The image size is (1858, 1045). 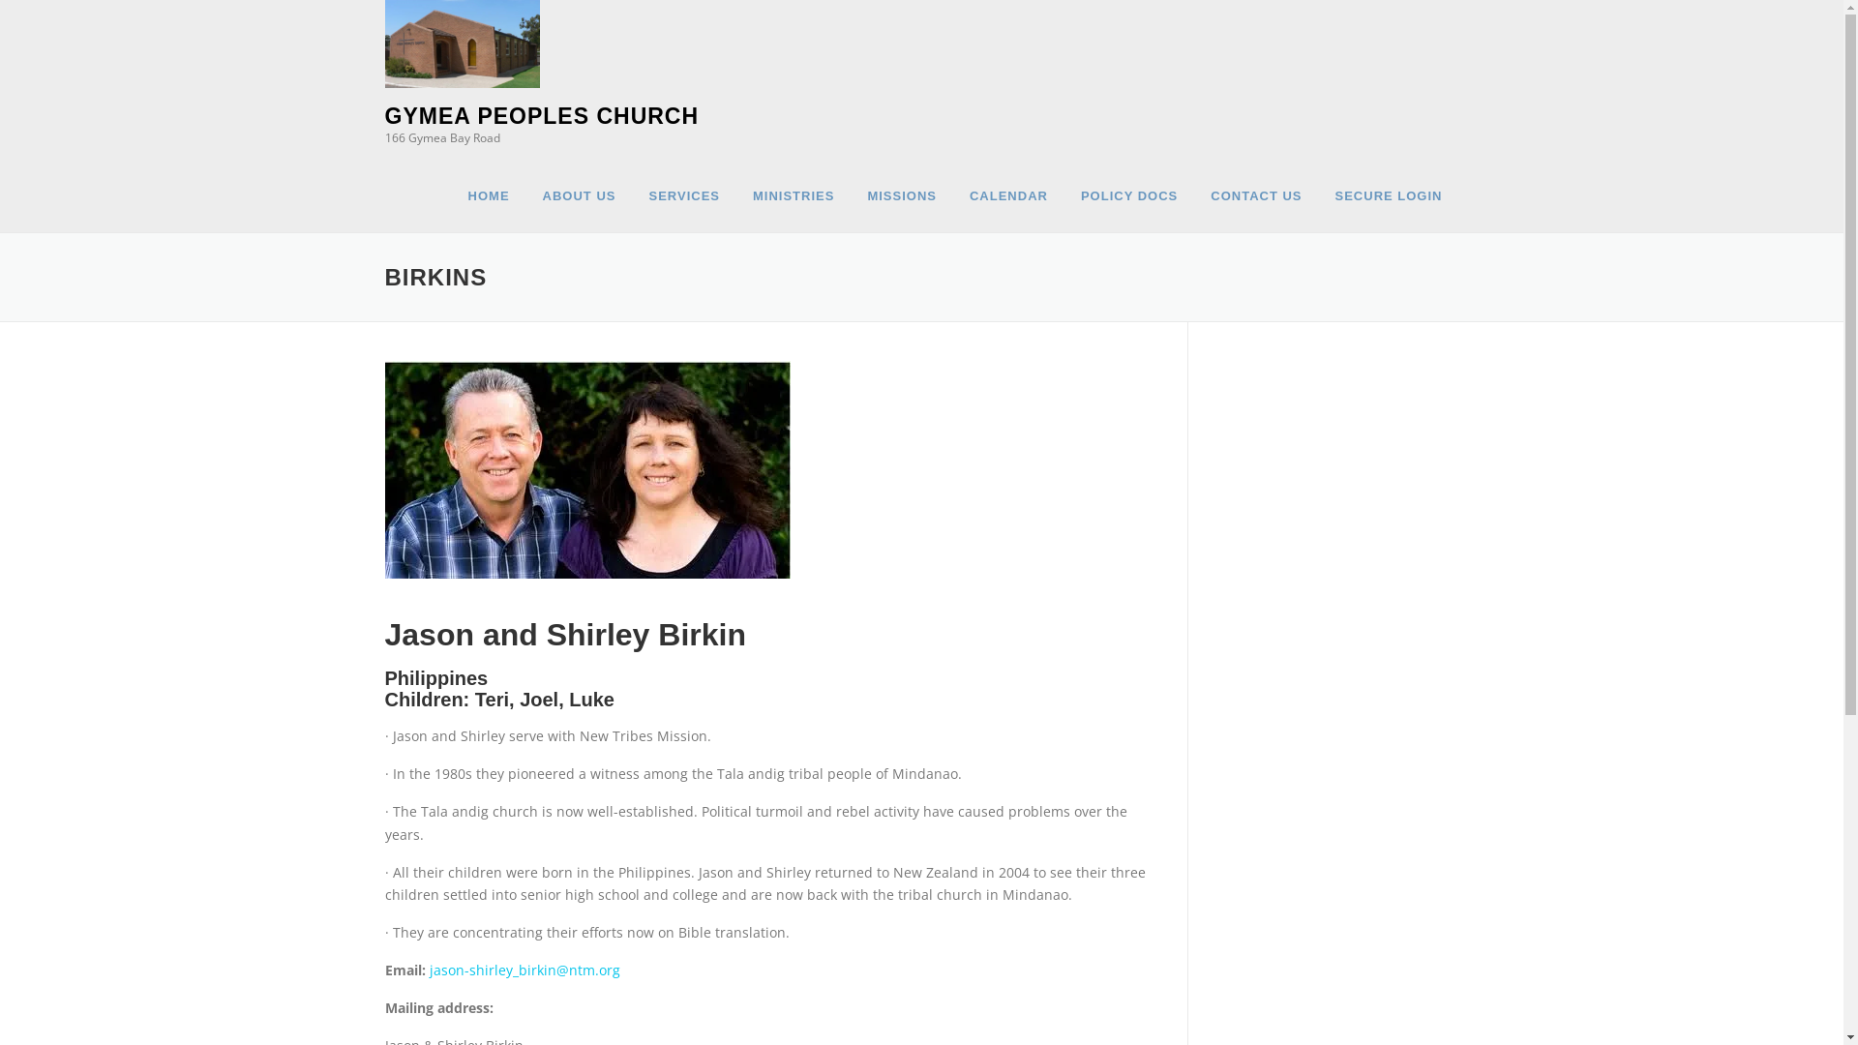 I want to click on jason-shirley_birkin@ntm.org, so click(x=524, y=970).